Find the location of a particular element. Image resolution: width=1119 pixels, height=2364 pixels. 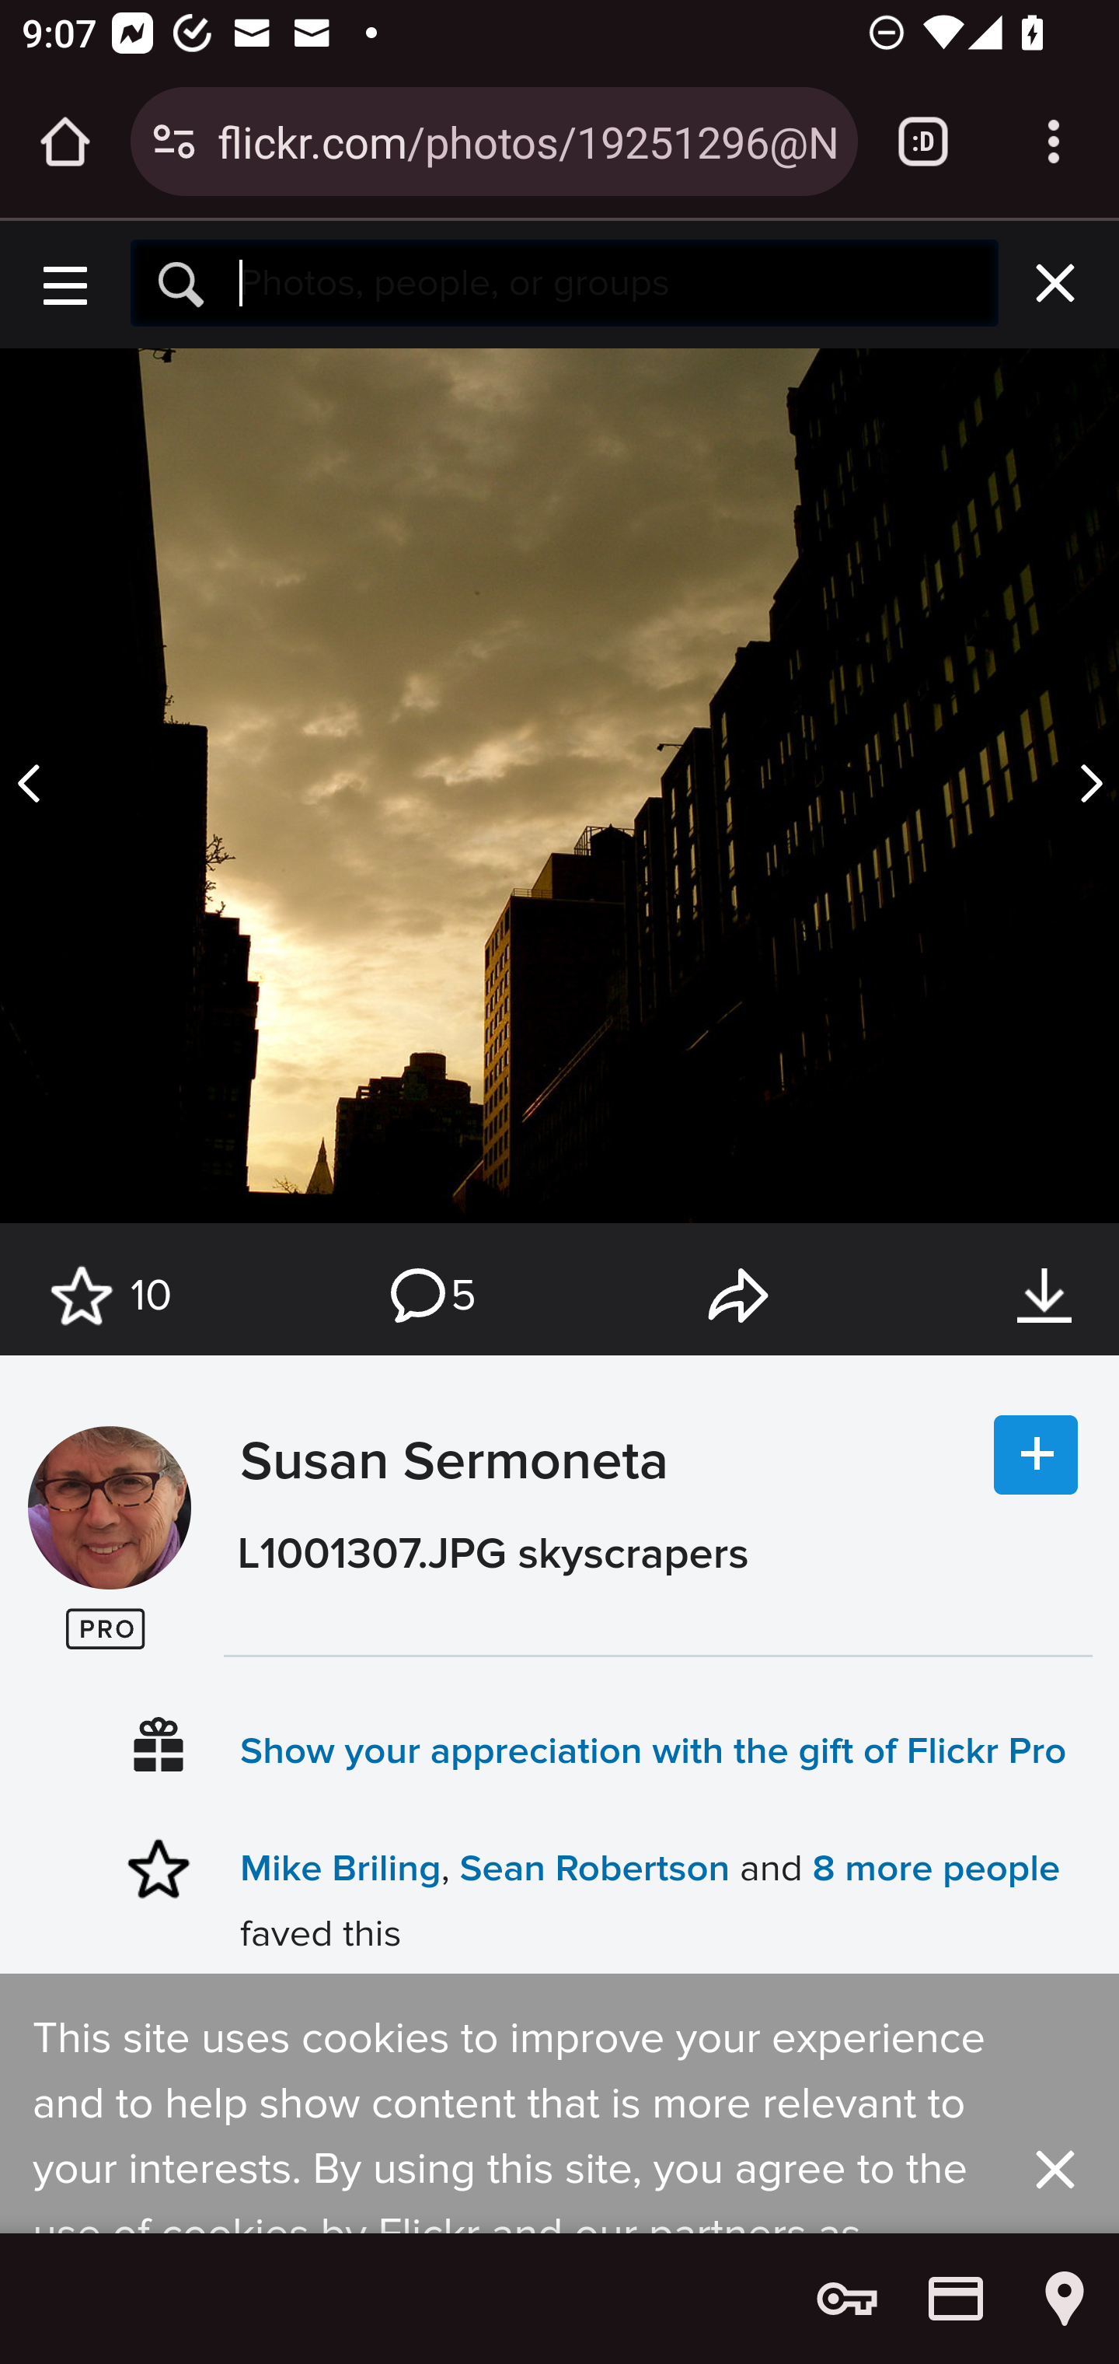

Connection is secure is located at coordinates (174, 142).